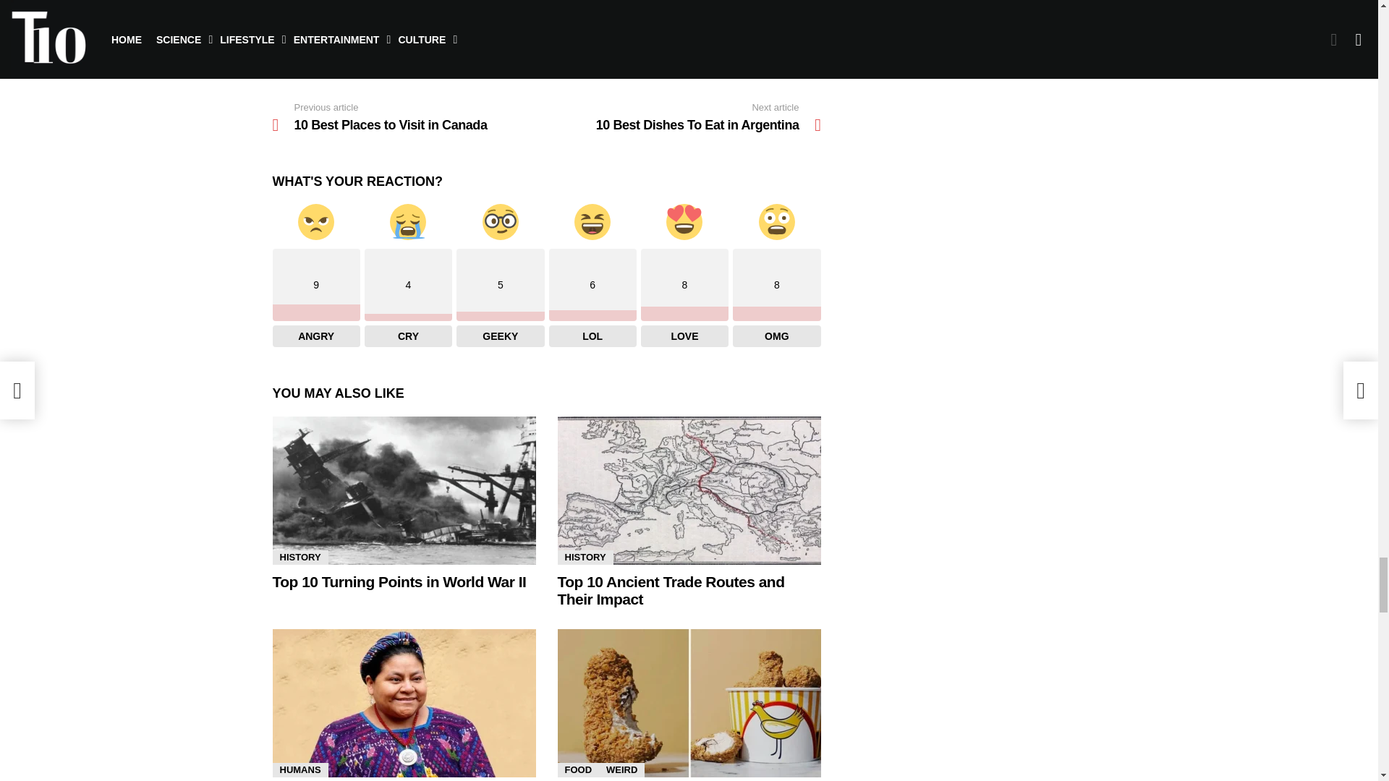 This screenshot has width=1389, height=781. Describe the element at coordinates (579, 49) in the screenshot. I see `Share on Pinterest` at that location.